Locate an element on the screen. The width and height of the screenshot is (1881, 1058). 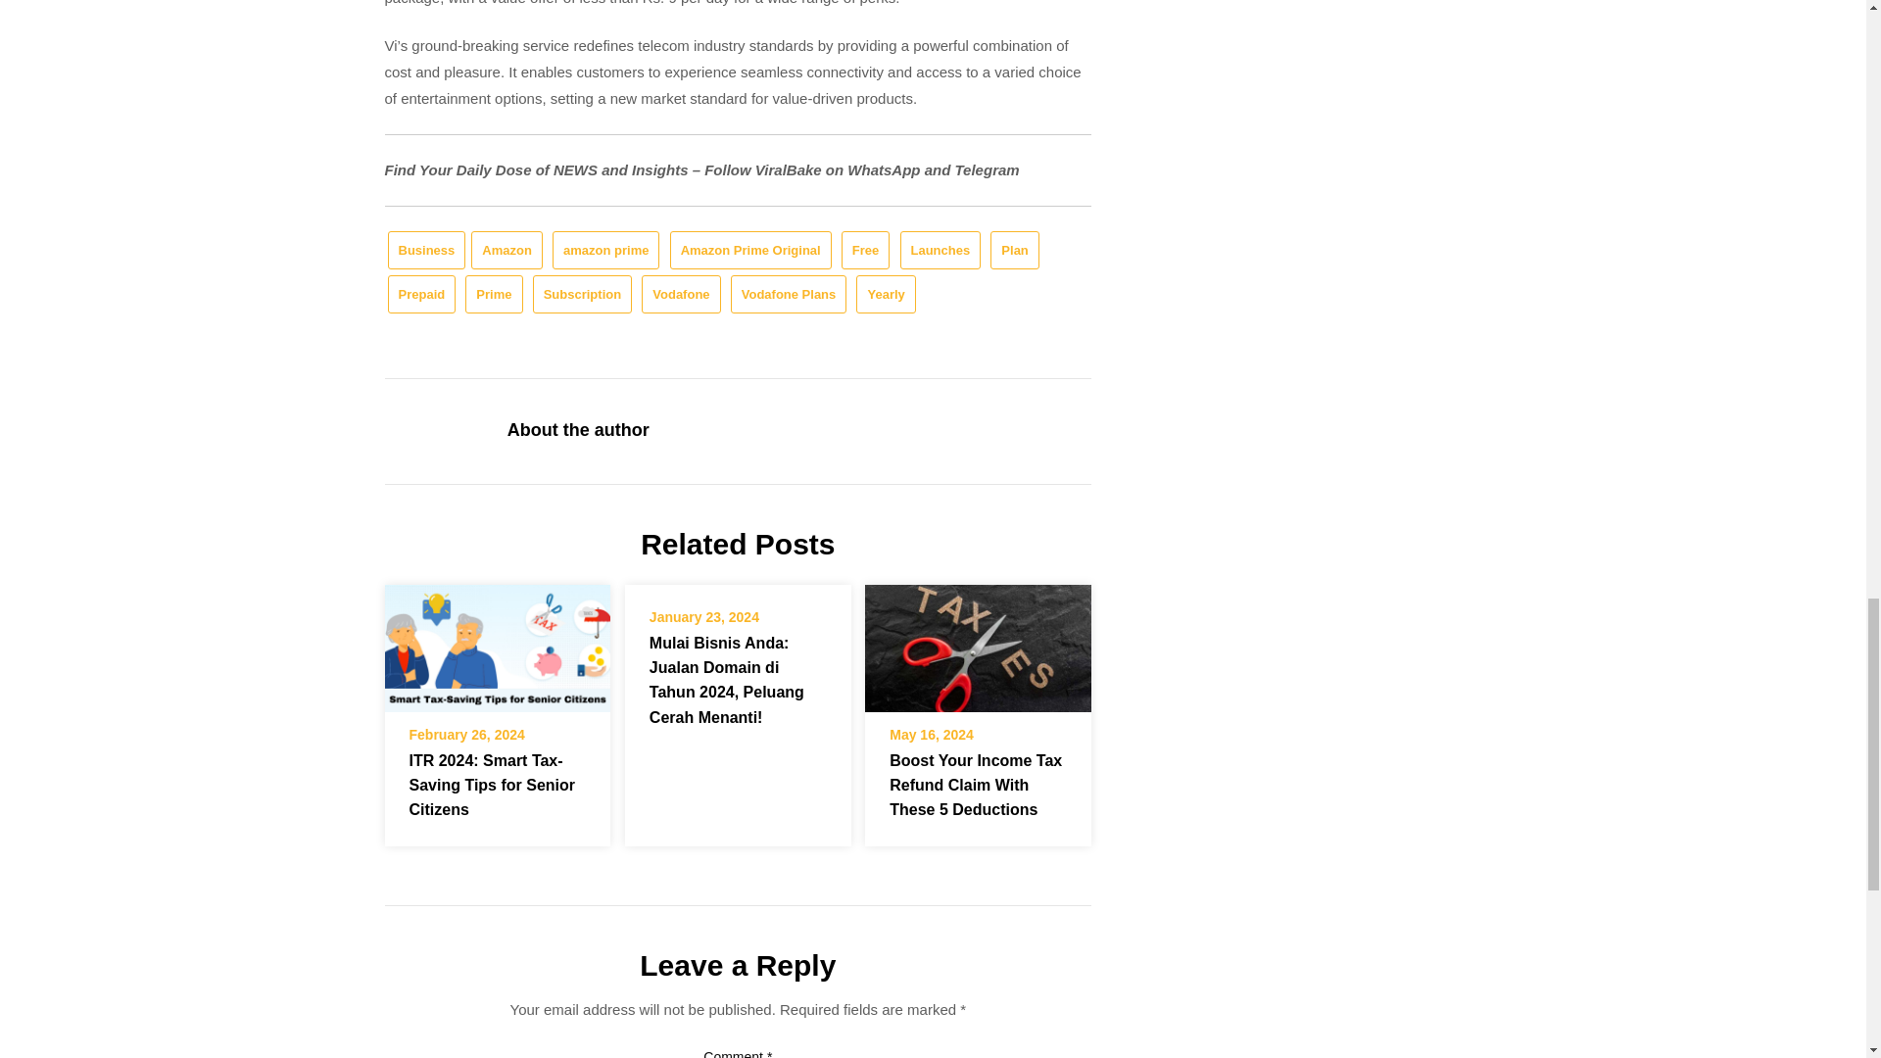
Prepaid is located at coordinates (421, 294).